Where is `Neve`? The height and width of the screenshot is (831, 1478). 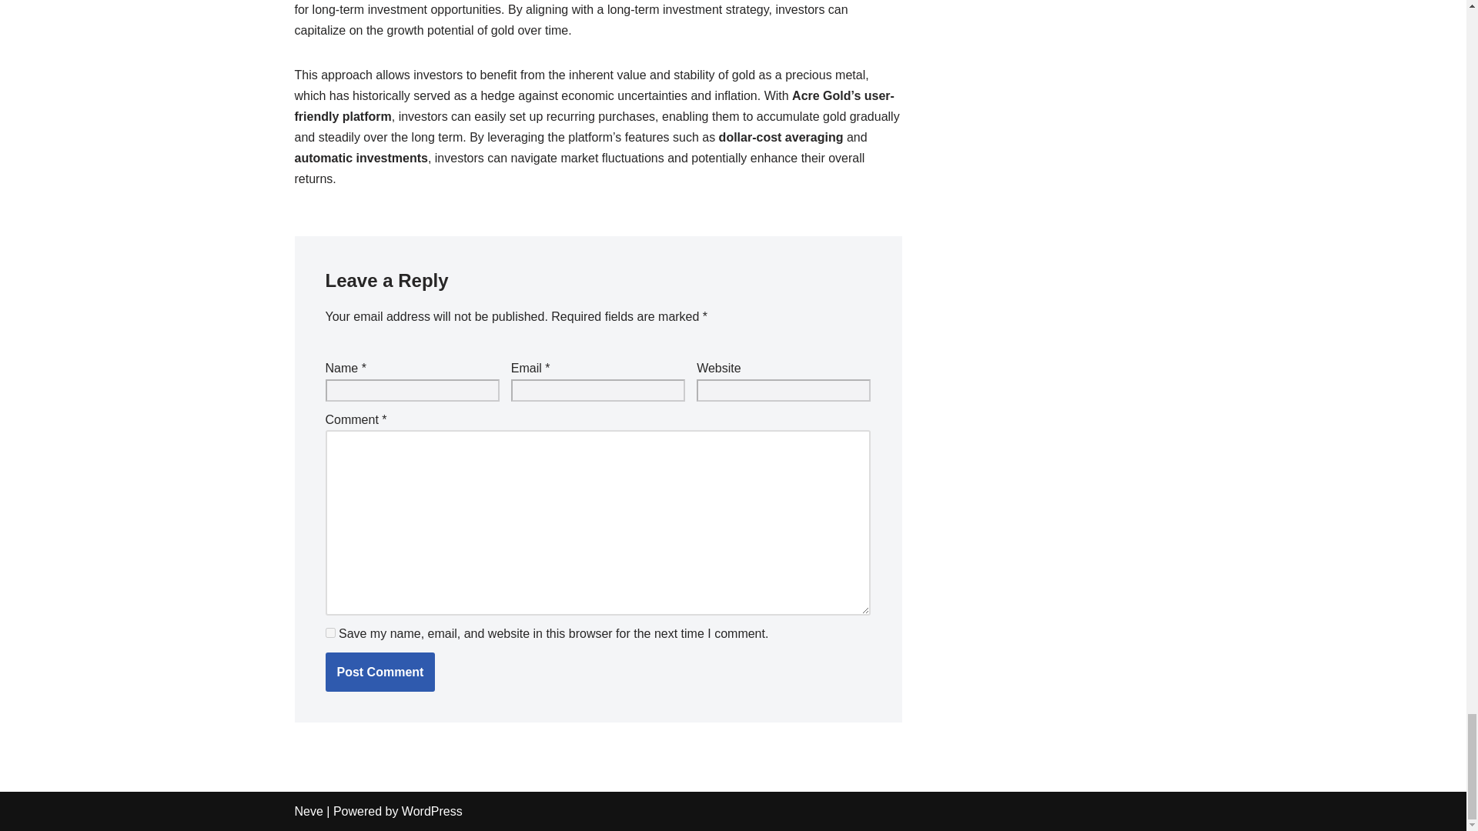
Neve is located at coordinates (308, 811).